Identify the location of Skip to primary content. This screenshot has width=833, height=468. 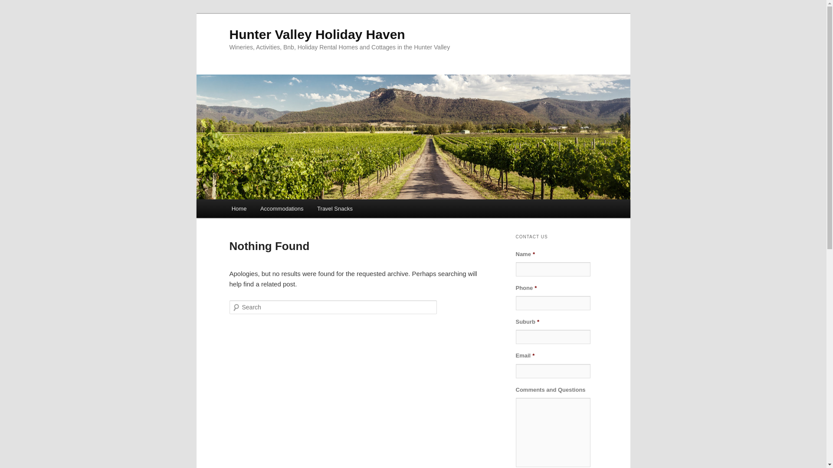
(237, 199).